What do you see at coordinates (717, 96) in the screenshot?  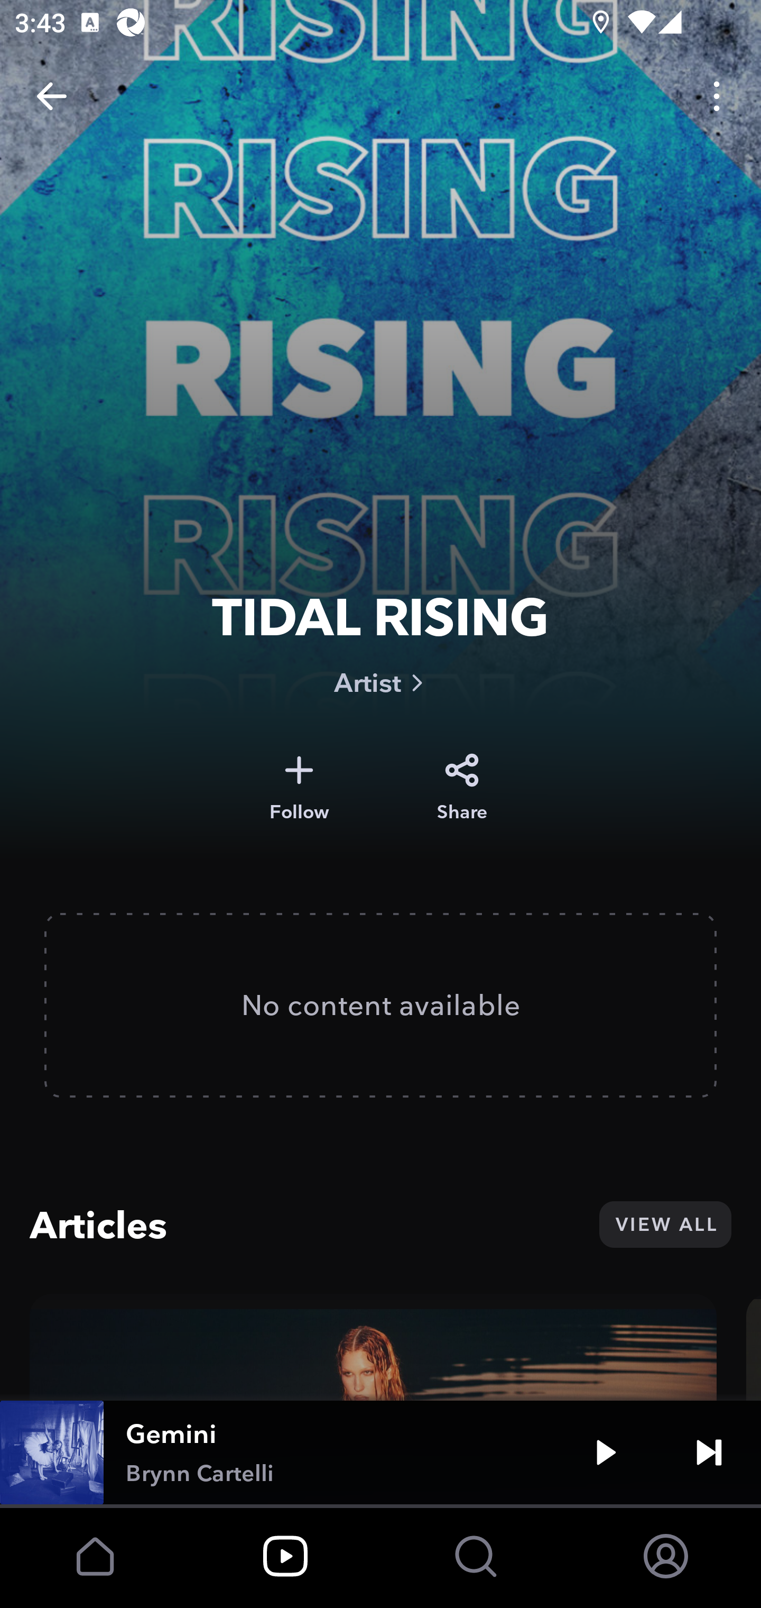 I see `Options` at bounding box center [717, 96].